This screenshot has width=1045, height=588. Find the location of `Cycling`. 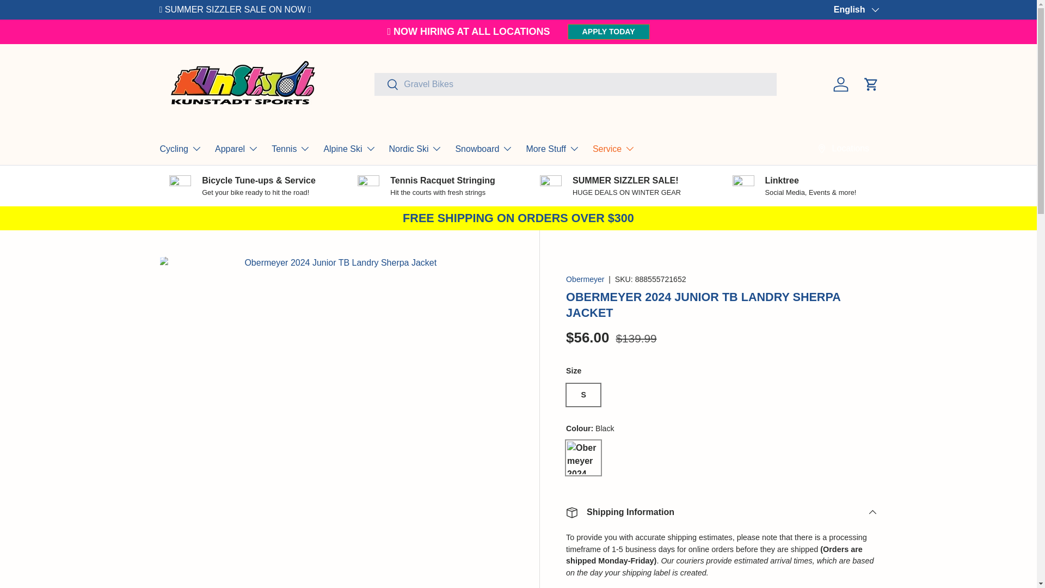

Cycling is located at coordinates (181, 148).